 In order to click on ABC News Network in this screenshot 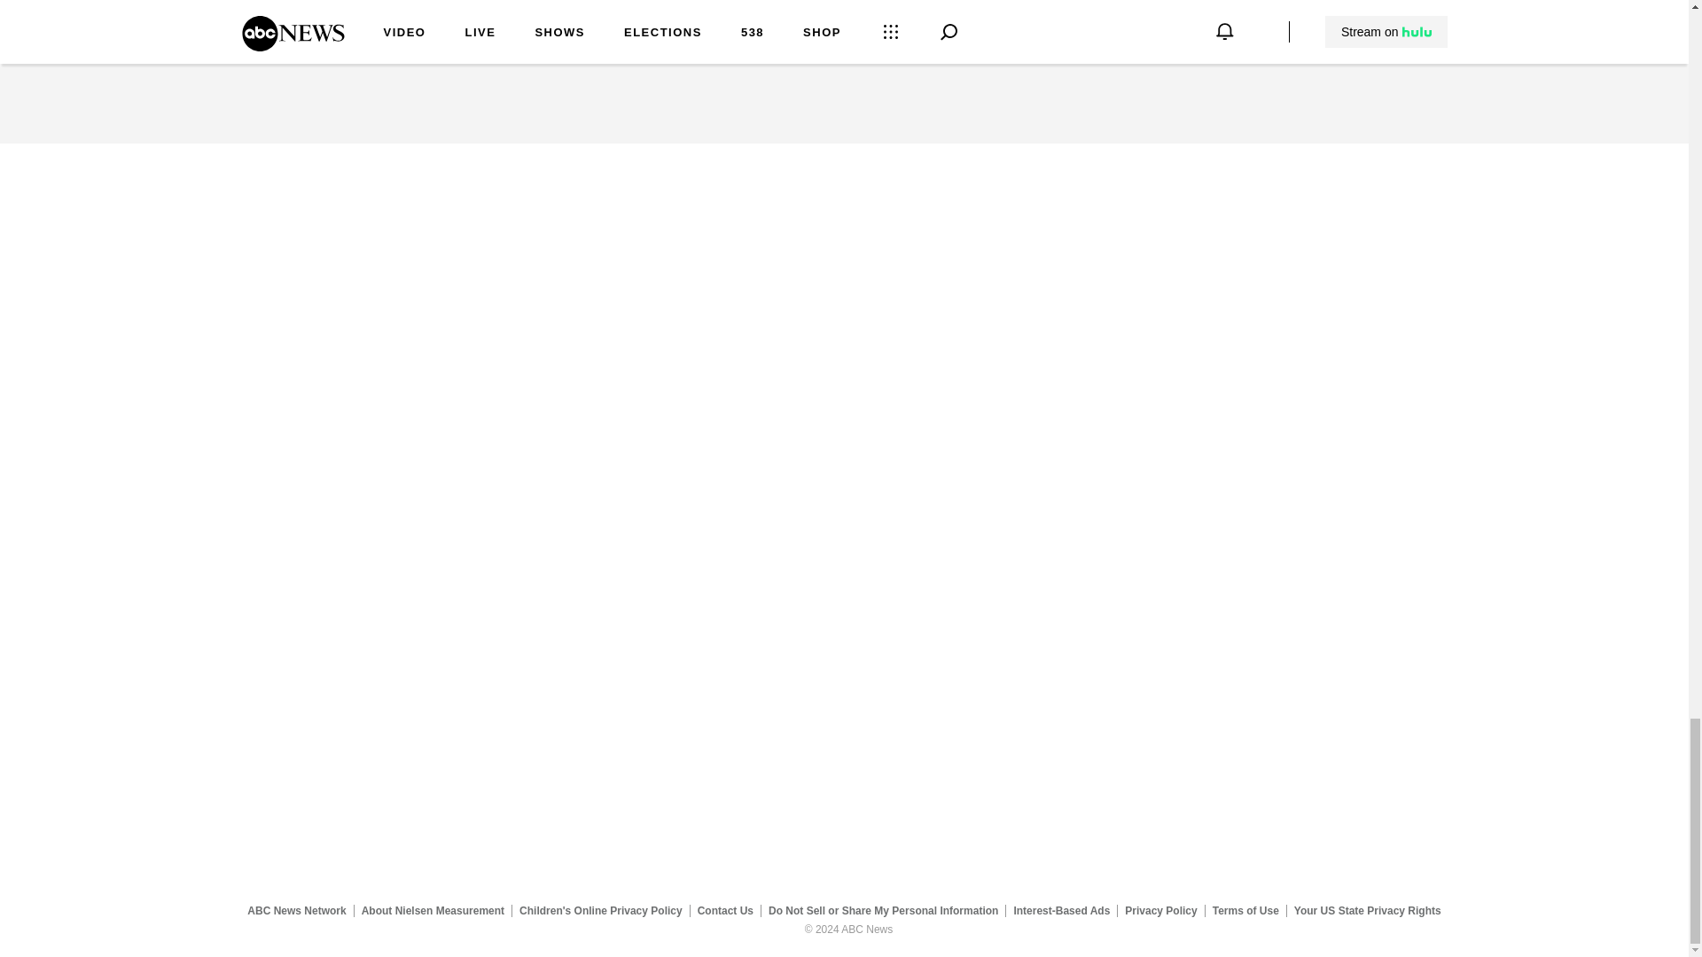, I will do `click(296, 910)`.